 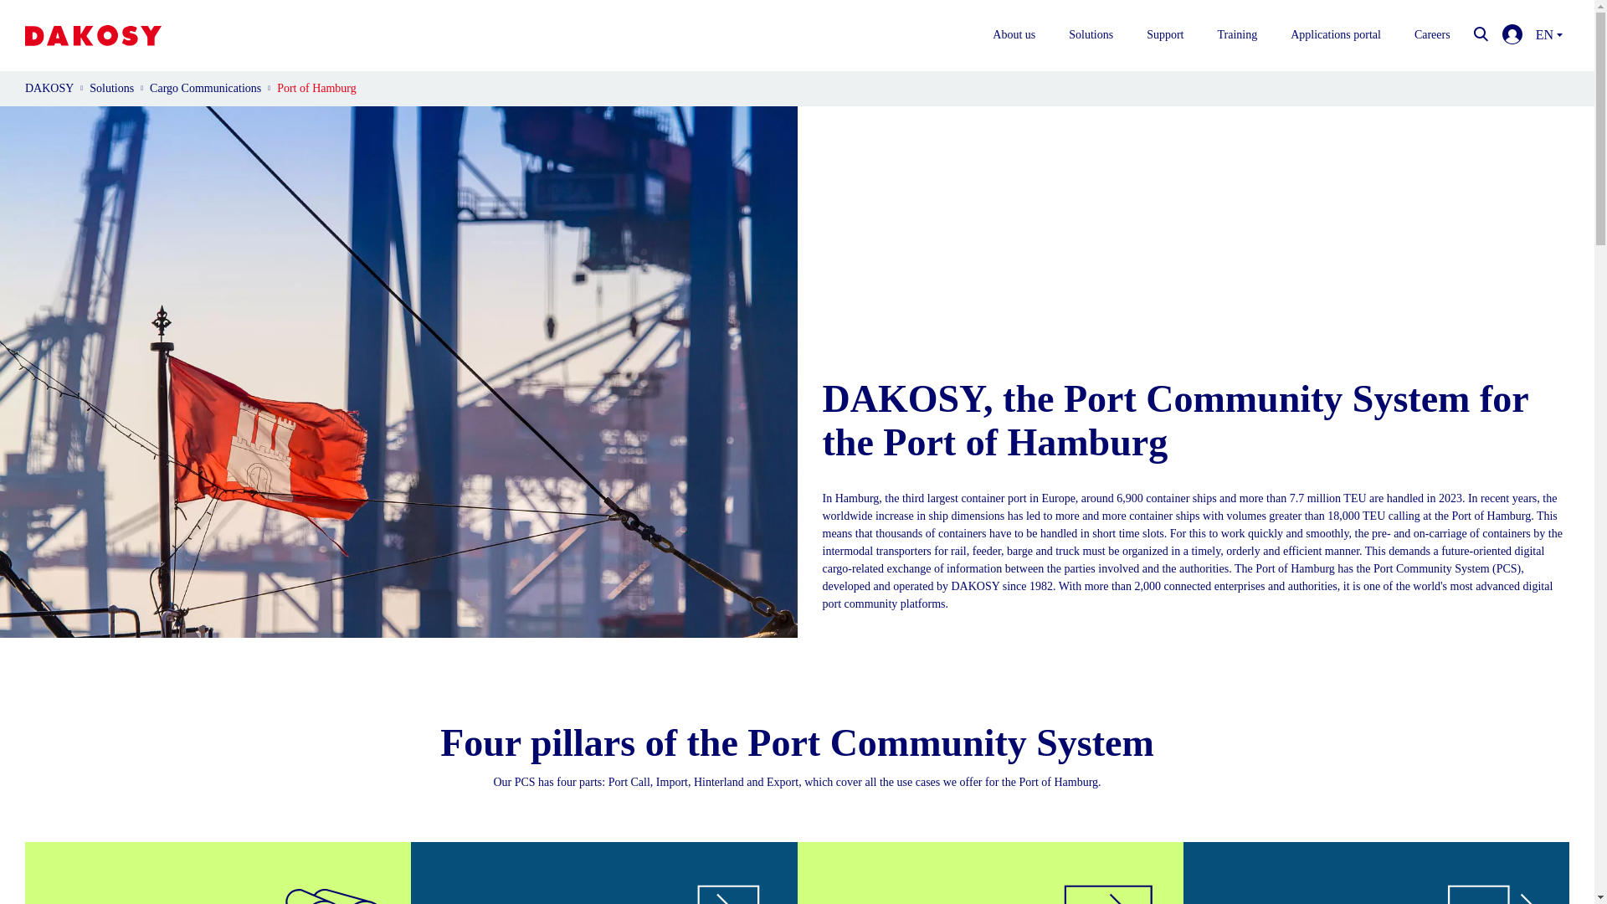 What do you see at coordinates (204, 89) in the screenshot?
I see `Cargo Communications` at bounding box center [204, 89].